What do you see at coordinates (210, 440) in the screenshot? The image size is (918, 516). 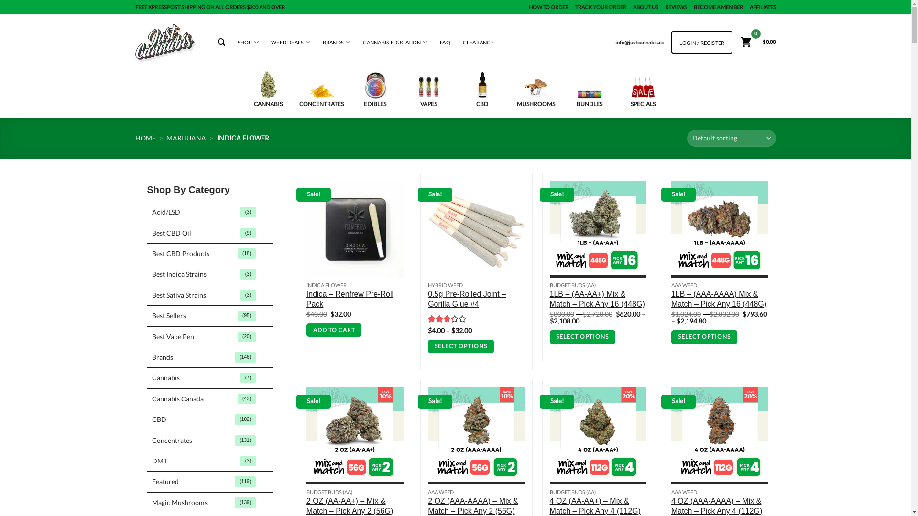 I see `Concentrates` at bounding box center [210, 440].